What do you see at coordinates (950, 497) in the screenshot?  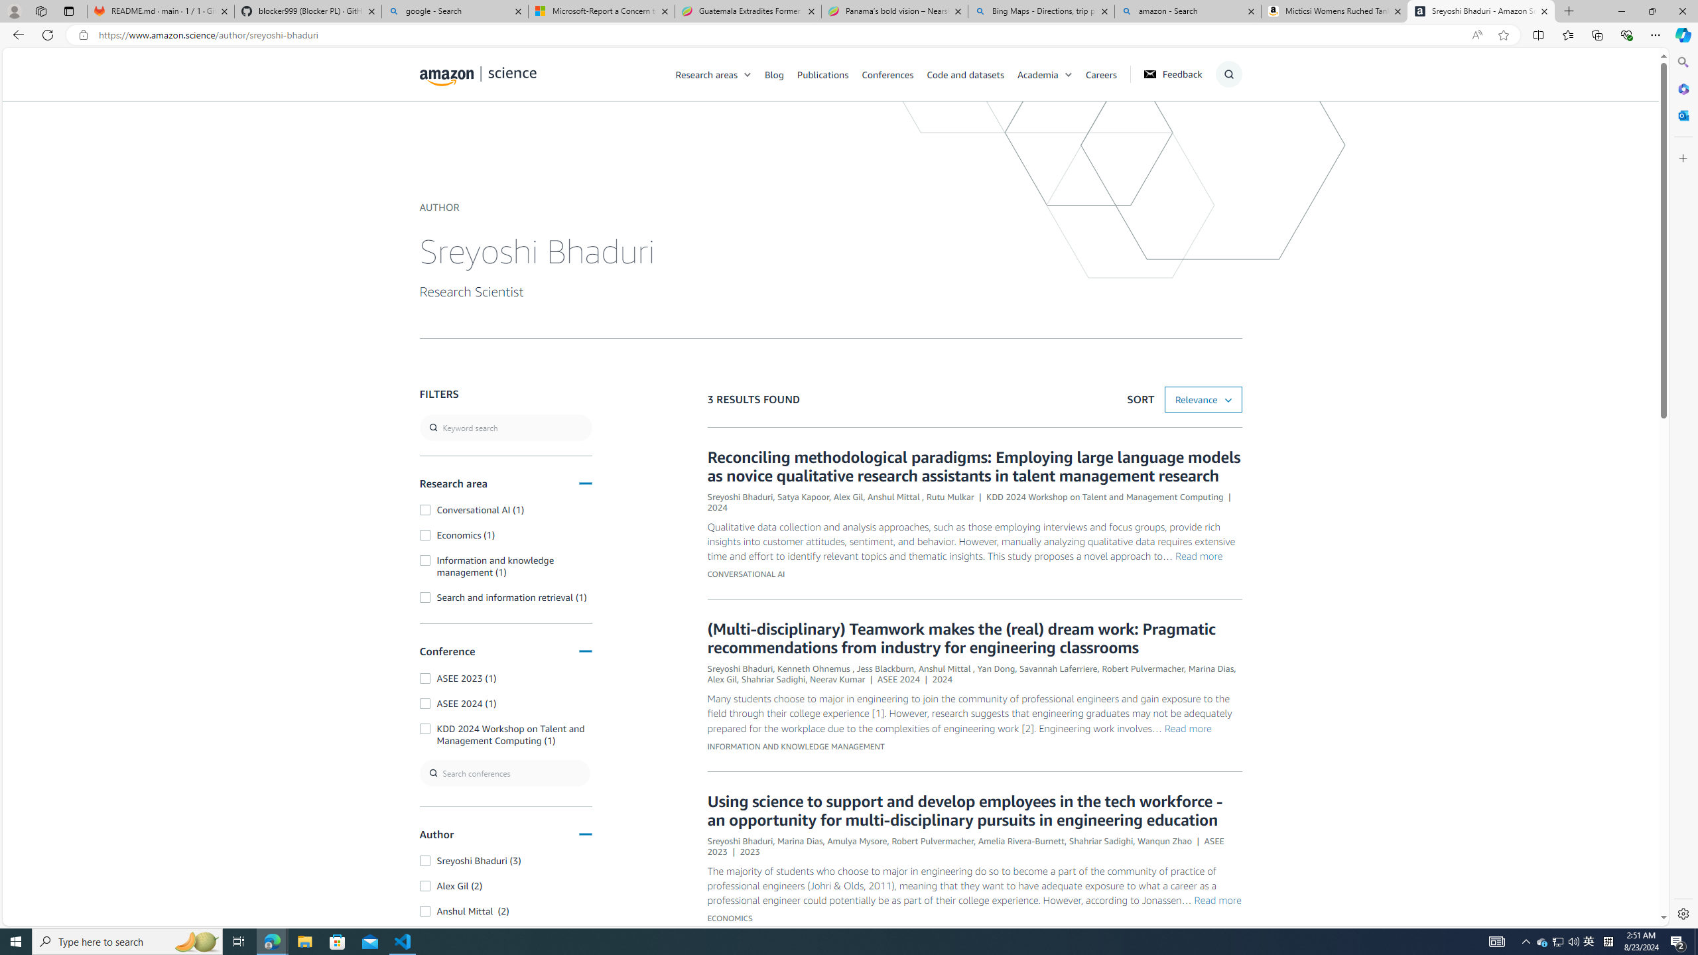 I see `Rutu Mulkar` at bounding box center [950, 497].